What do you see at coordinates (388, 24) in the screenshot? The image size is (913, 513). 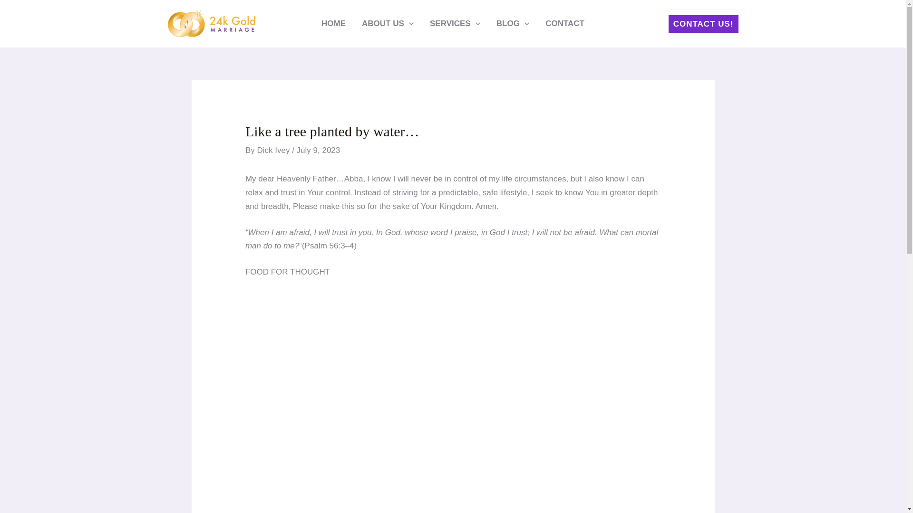 I see `ABOUT US` at bounding box center [388, 24].